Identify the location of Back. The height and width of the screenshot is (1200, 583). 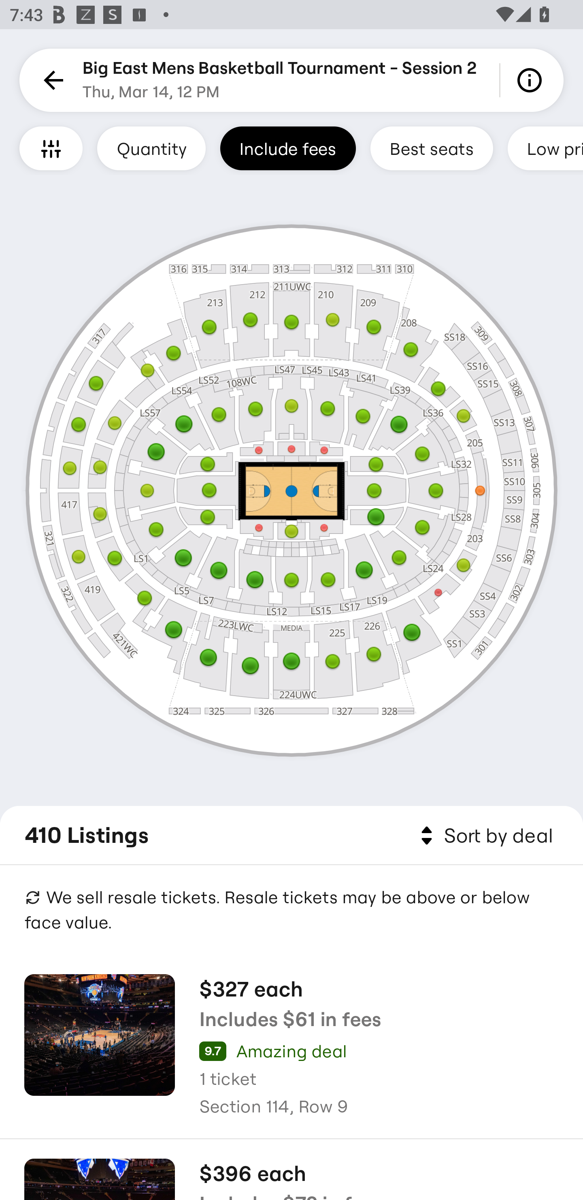
(51, 80).